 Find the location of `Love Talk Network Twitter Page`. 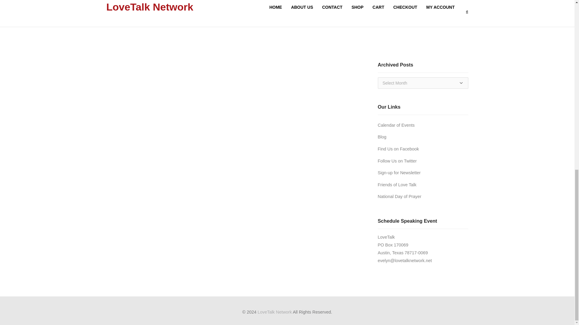

Love Talk Network Twitter Page is located at coordinates (397, 161).